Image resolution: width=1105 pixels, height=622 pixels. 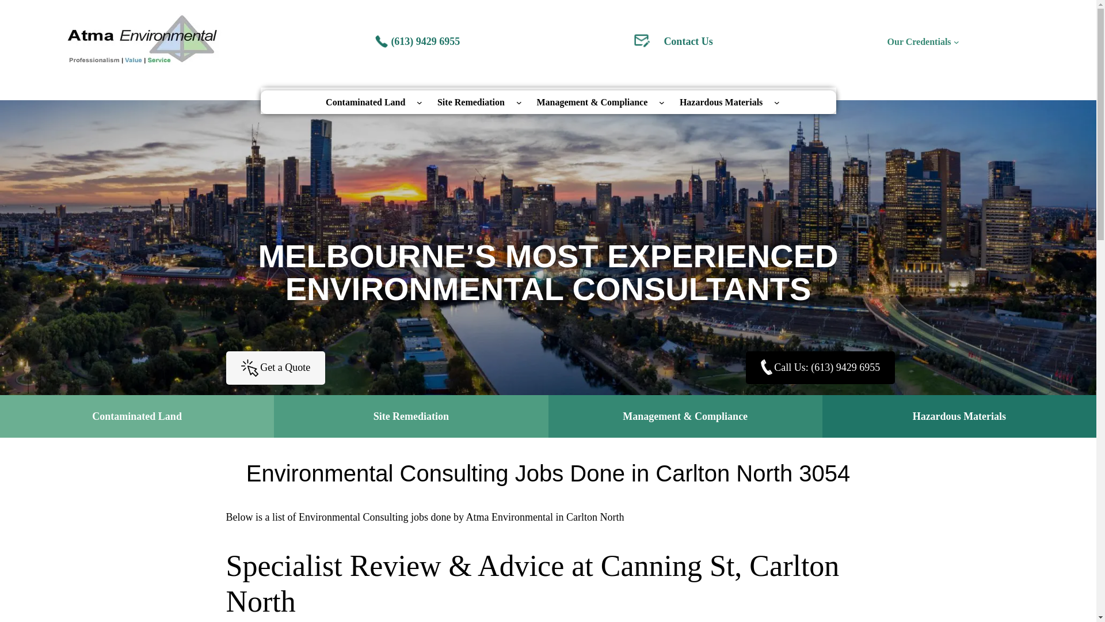 I want to click on Contact Us, so click(x=688, y=41).